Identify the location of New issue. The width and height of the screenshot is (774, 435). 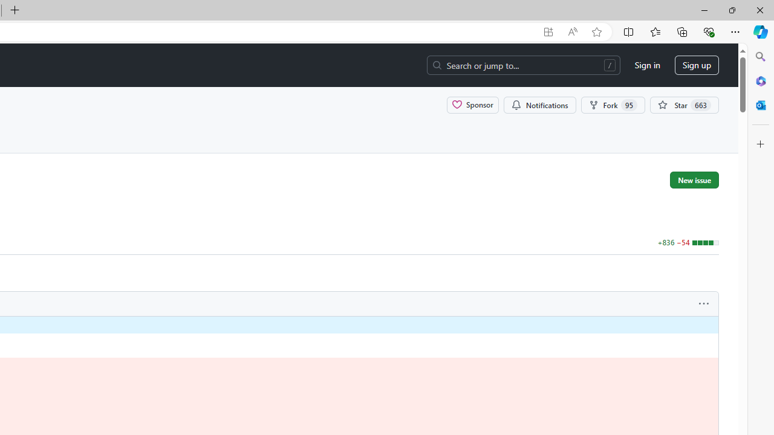
(694, 179).